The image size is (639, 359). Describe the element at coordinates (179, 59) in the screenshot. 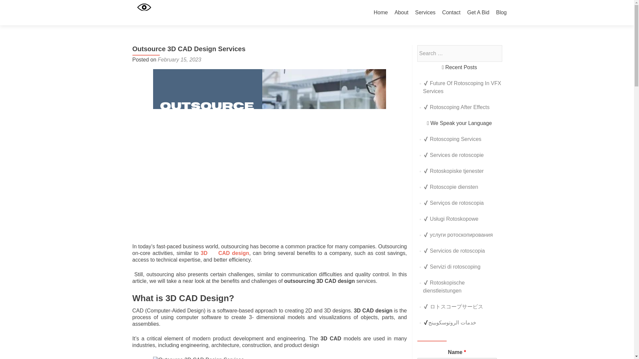

I see `February 15, 2023` at that location.